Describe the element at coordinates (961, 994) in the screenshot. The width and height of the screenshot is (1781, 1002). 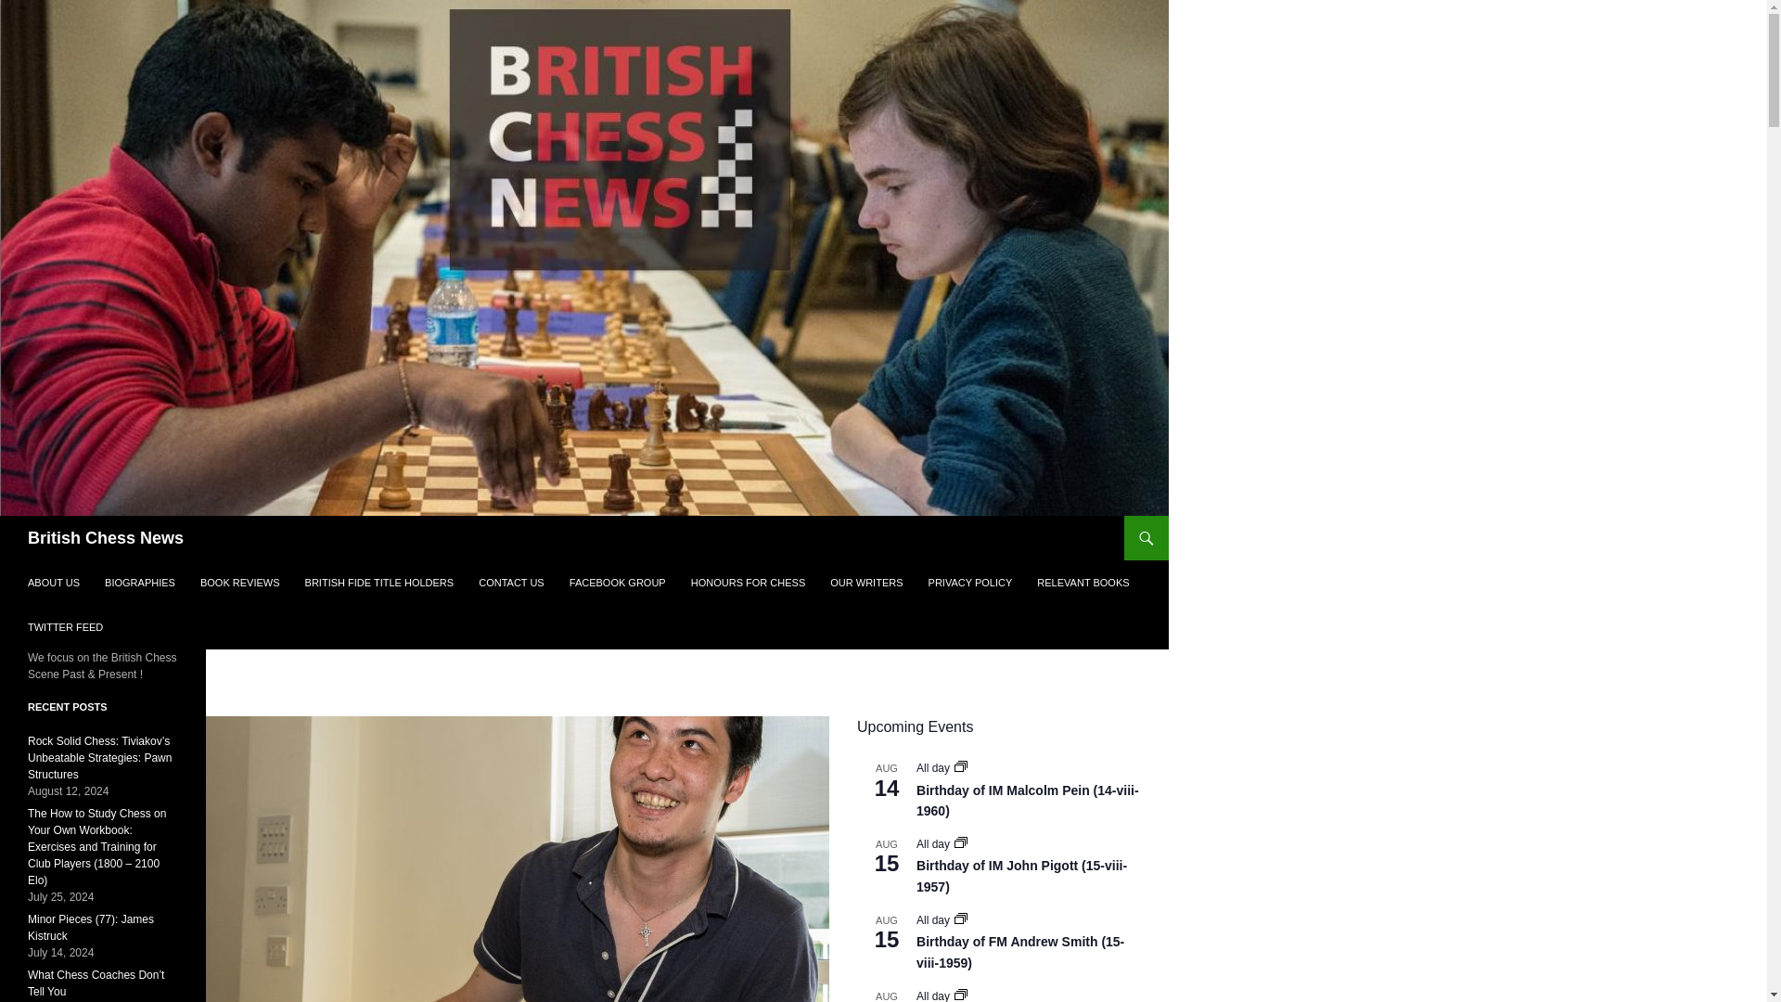
I see `Event Series` at that location.